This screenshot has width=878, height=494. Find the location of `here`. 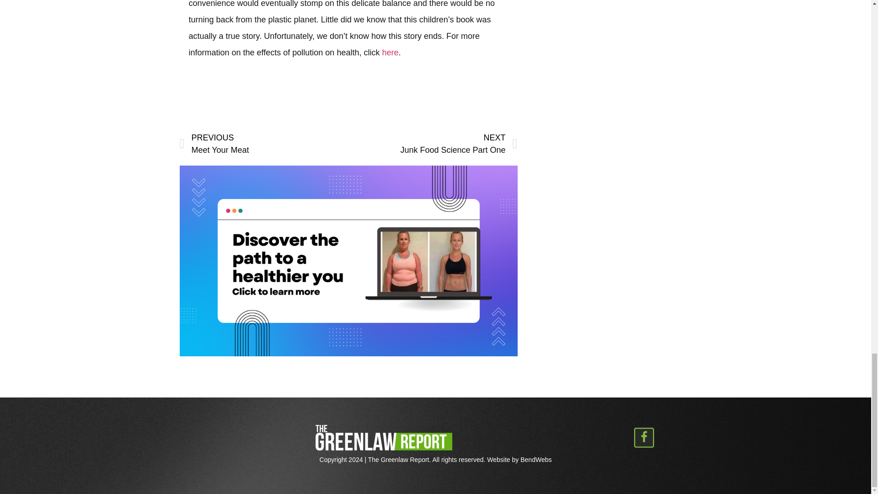

here is located at coordinates (536, 459).